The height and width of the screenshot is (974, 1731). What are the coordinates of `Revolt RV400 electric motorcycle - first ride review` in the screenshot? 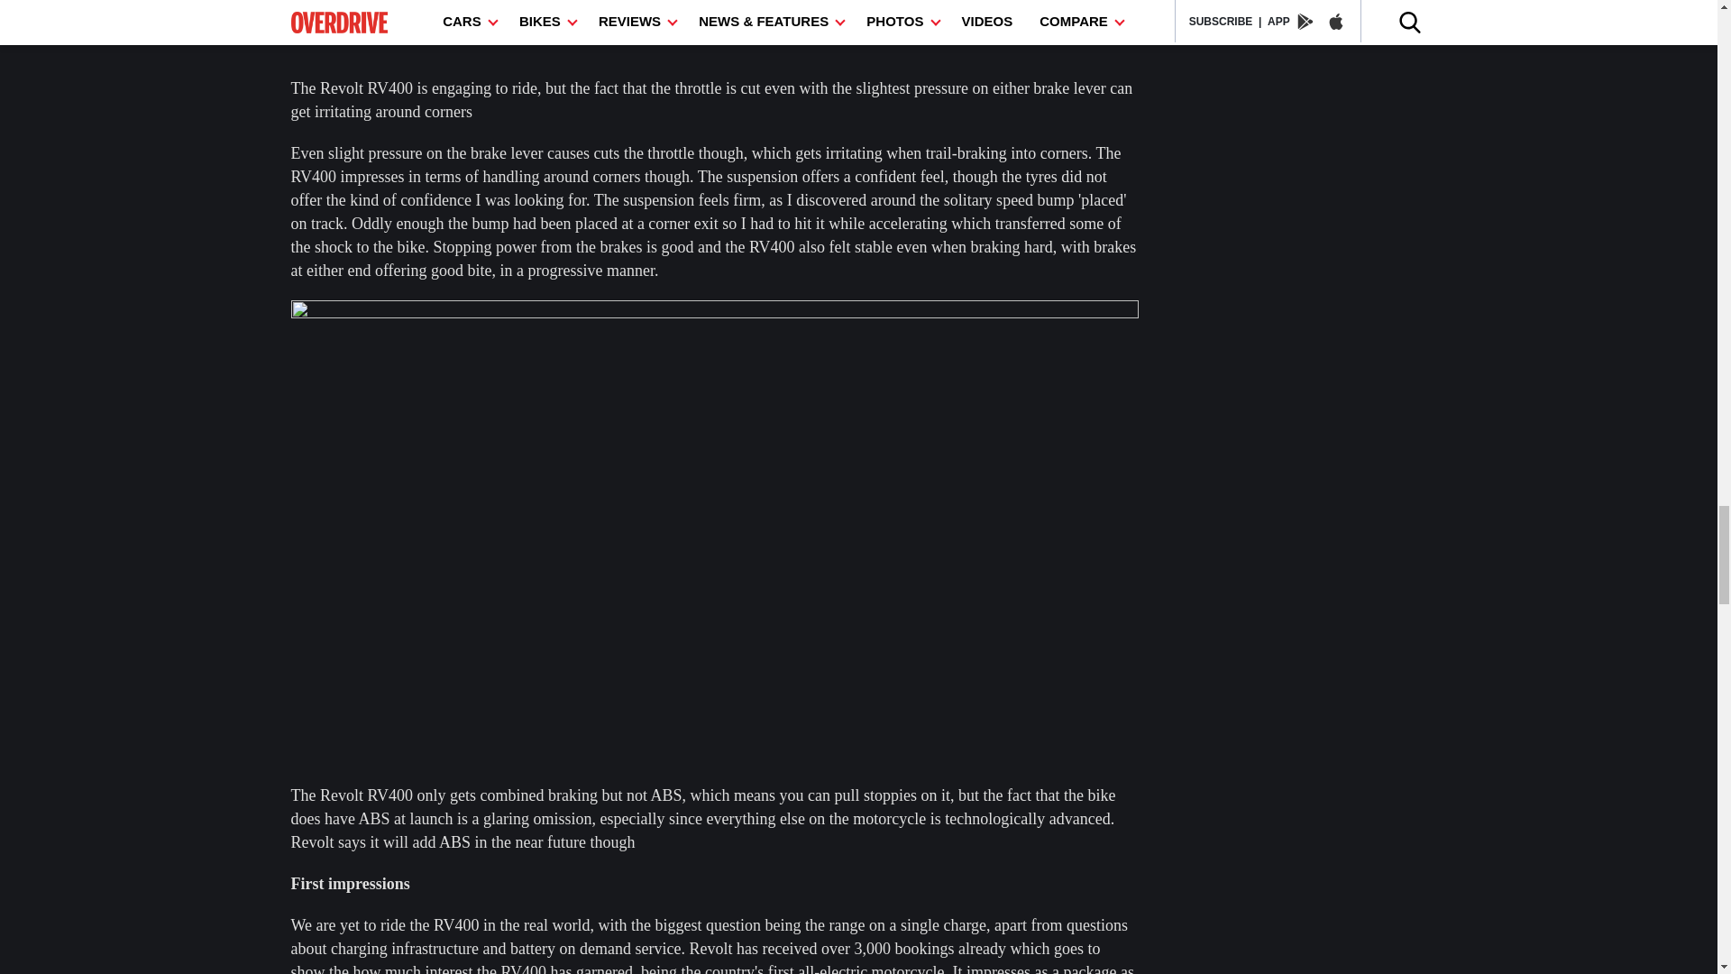 It's located at (714, 36).